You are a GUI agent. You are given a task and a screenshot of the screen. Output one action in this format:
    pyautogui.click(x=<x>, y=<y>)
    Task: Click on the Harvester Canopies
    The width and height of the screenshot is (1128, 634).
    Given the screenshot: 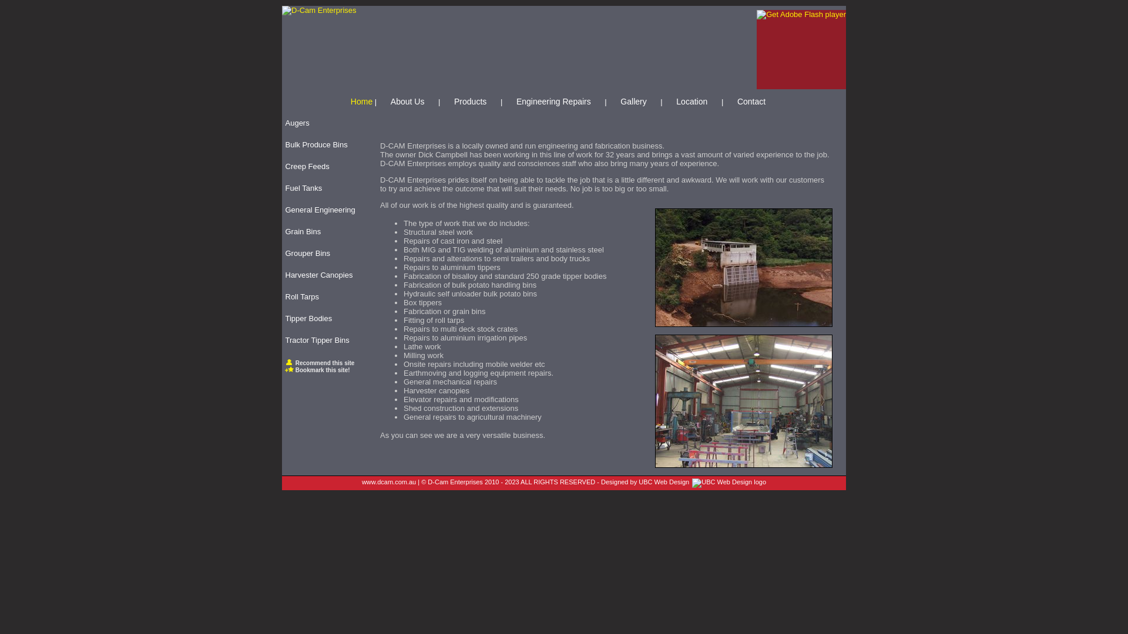 What is the action you would take?
    pyautogui.click(x=324, y=277)
    